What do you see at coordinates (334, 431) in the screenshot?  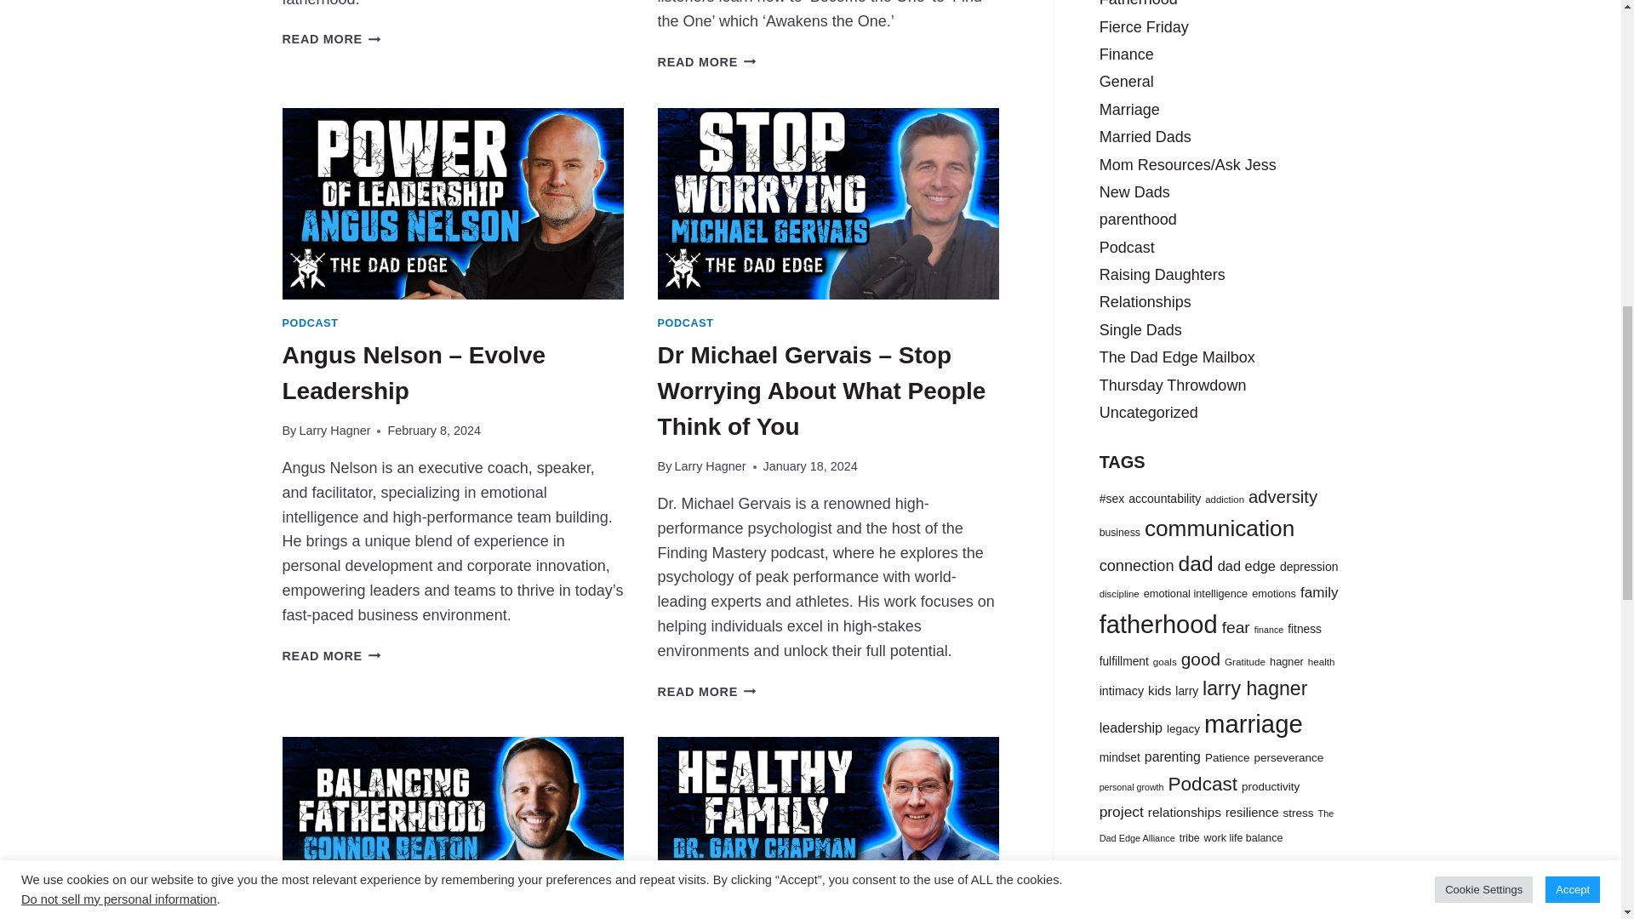 I see `Larry Hagner` at bounding box center [334, 431].